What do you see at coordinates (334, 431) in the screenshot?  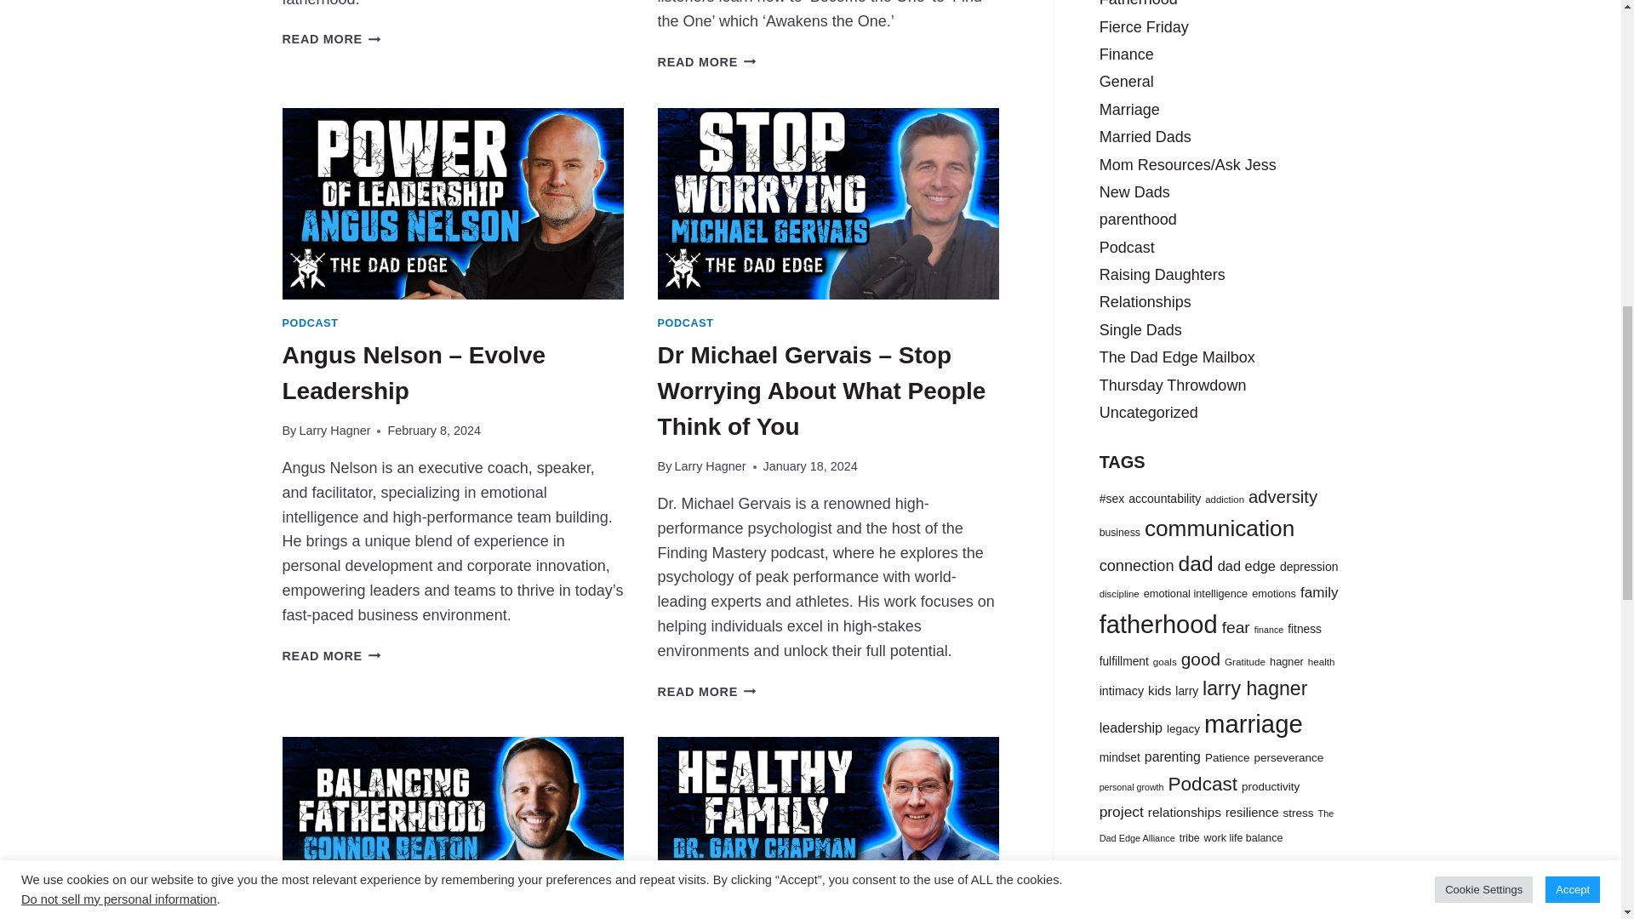 I see `Larry Hagner` at bounding box center [334, 431].